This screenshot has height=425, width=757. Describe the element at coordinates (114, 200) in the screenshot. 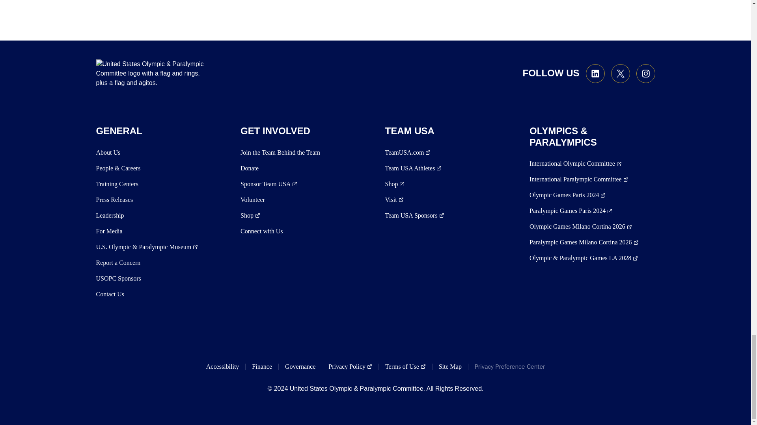

I see `Press Releases` at that location.